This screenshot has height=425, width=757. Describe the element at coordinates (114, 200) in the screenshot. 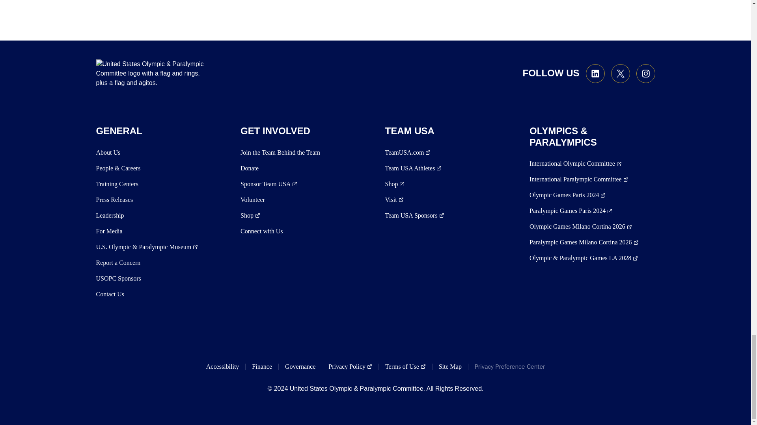

I see `Press Releases` at that location.